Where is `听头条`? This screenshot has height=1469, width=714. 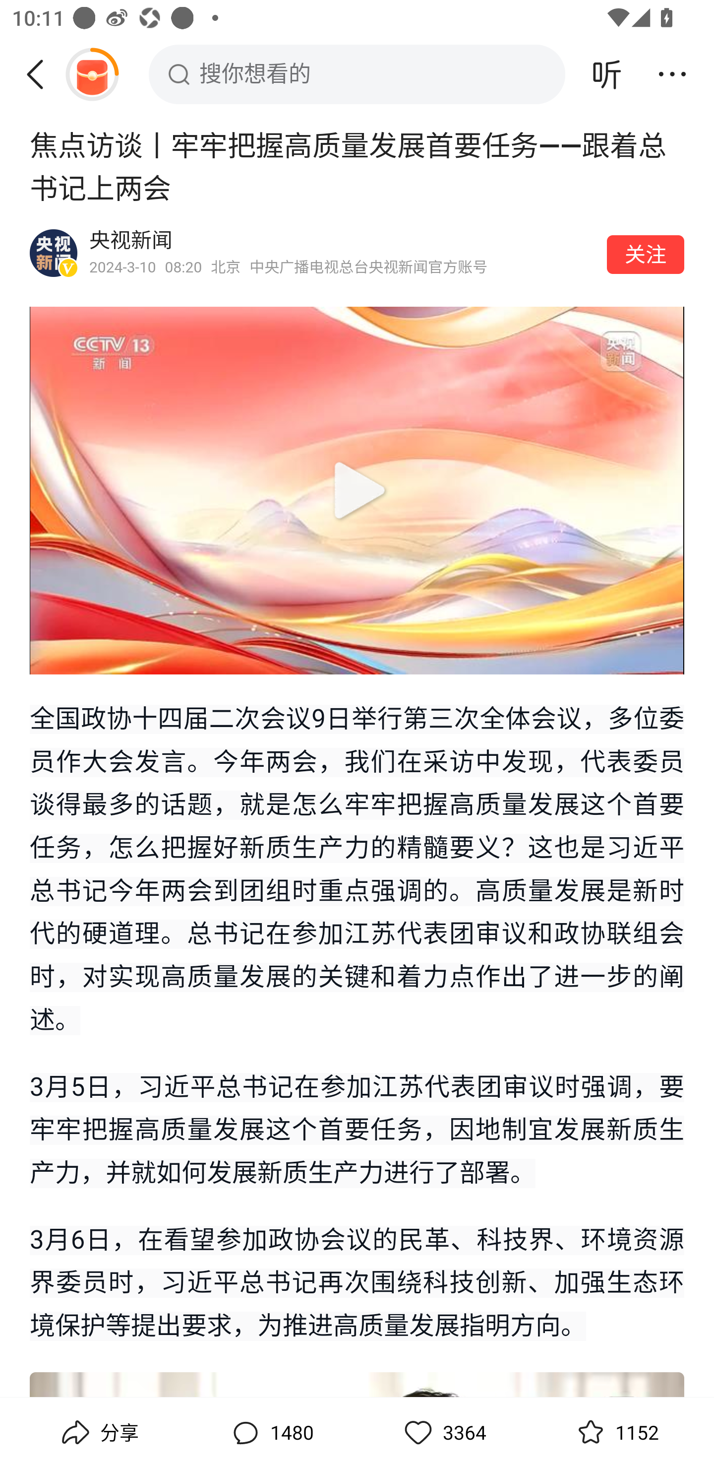 听头条 is located at coordinates (607, 74).